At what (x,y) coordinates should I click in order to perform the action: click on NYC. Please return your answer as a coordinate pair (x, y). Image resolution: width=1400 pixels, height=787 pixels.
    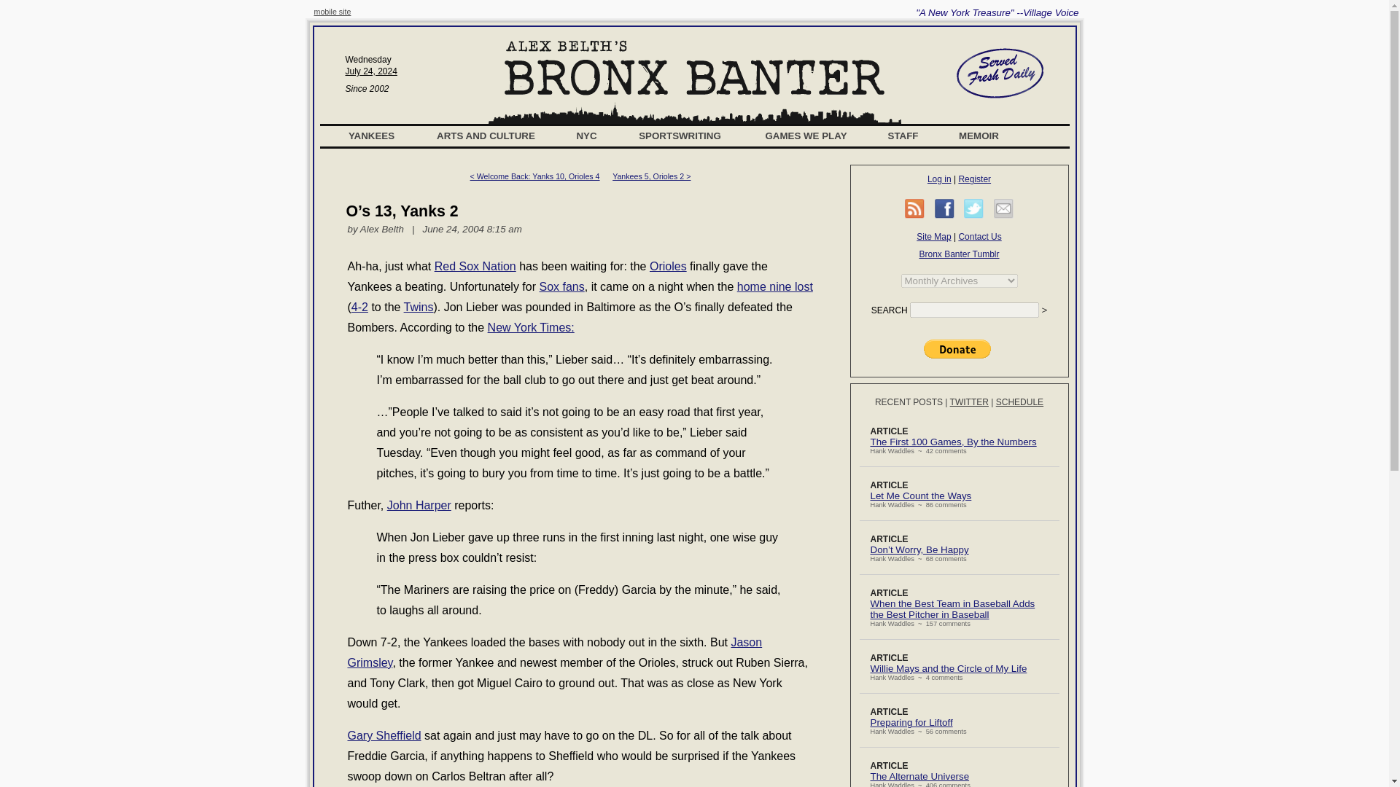
    Looking at the image, I should click on (587, 136).